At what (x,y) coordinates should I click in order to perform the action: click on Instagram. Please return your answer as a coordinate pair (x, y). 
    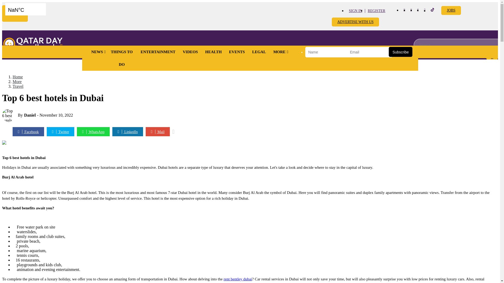
    Looking at the image, I should click on (411, 10).